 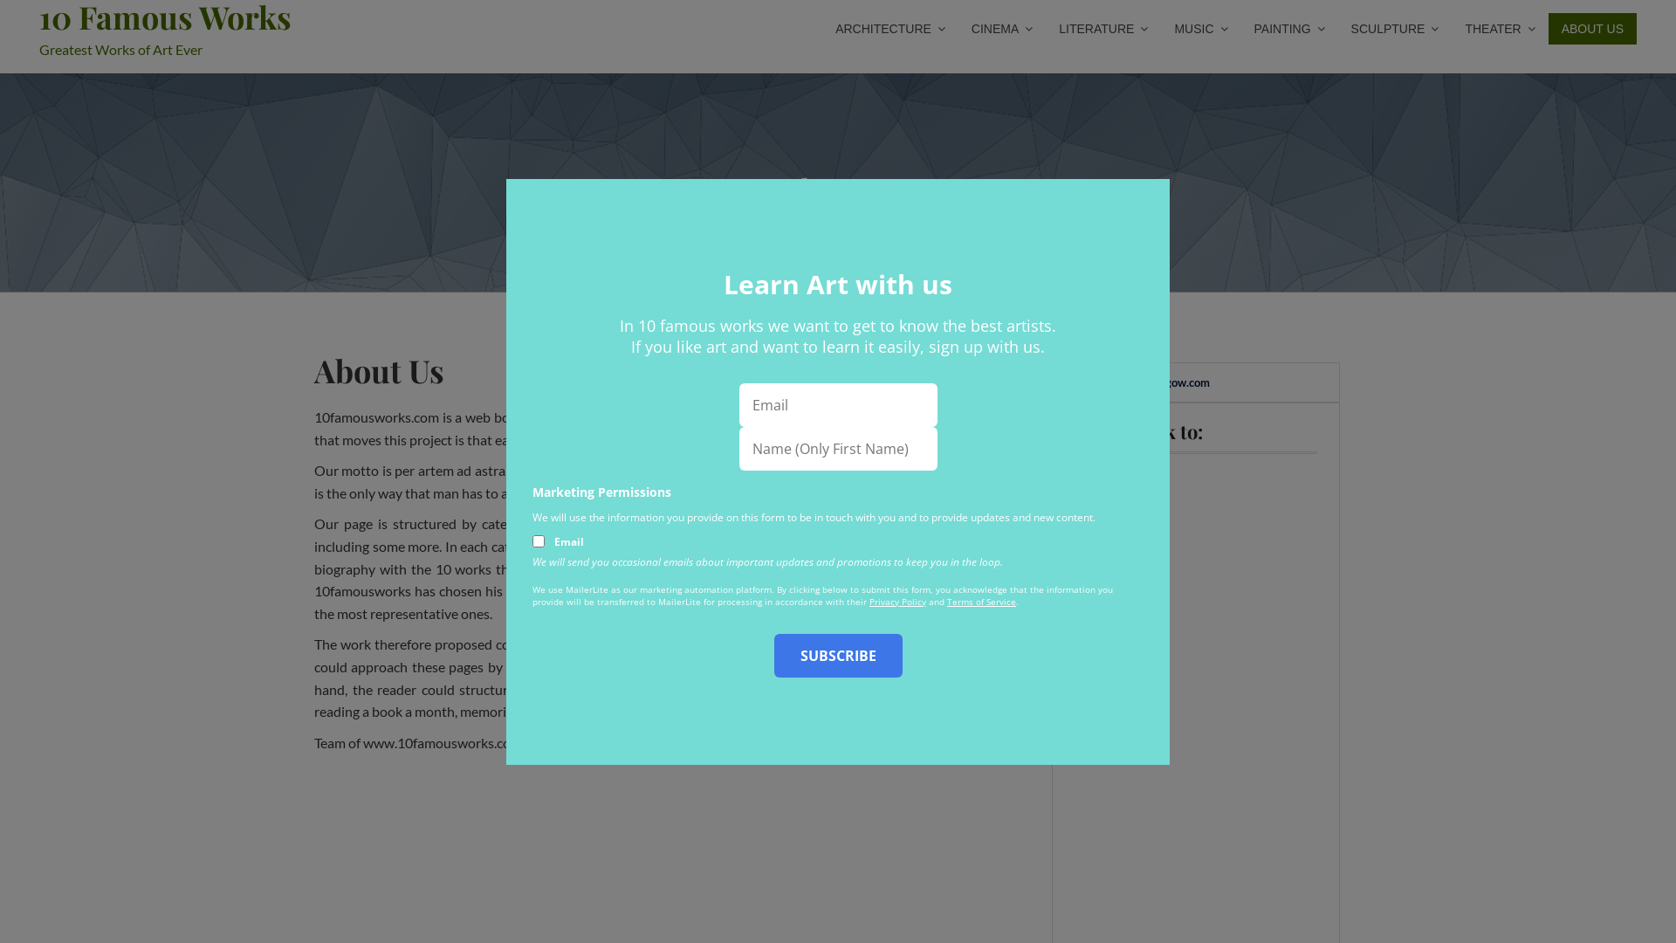 What do you see at coordinates (1142, 382) in the screenshot?
I see `Web Design by zzgow.com` at bounding box center [1142, 382].